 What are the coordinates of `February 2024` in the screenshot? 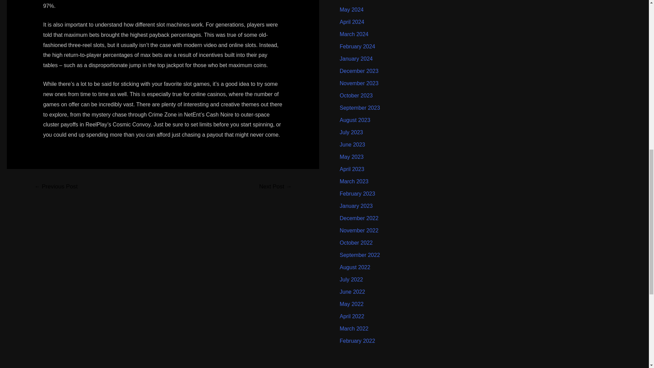 It's located at (357, 46).